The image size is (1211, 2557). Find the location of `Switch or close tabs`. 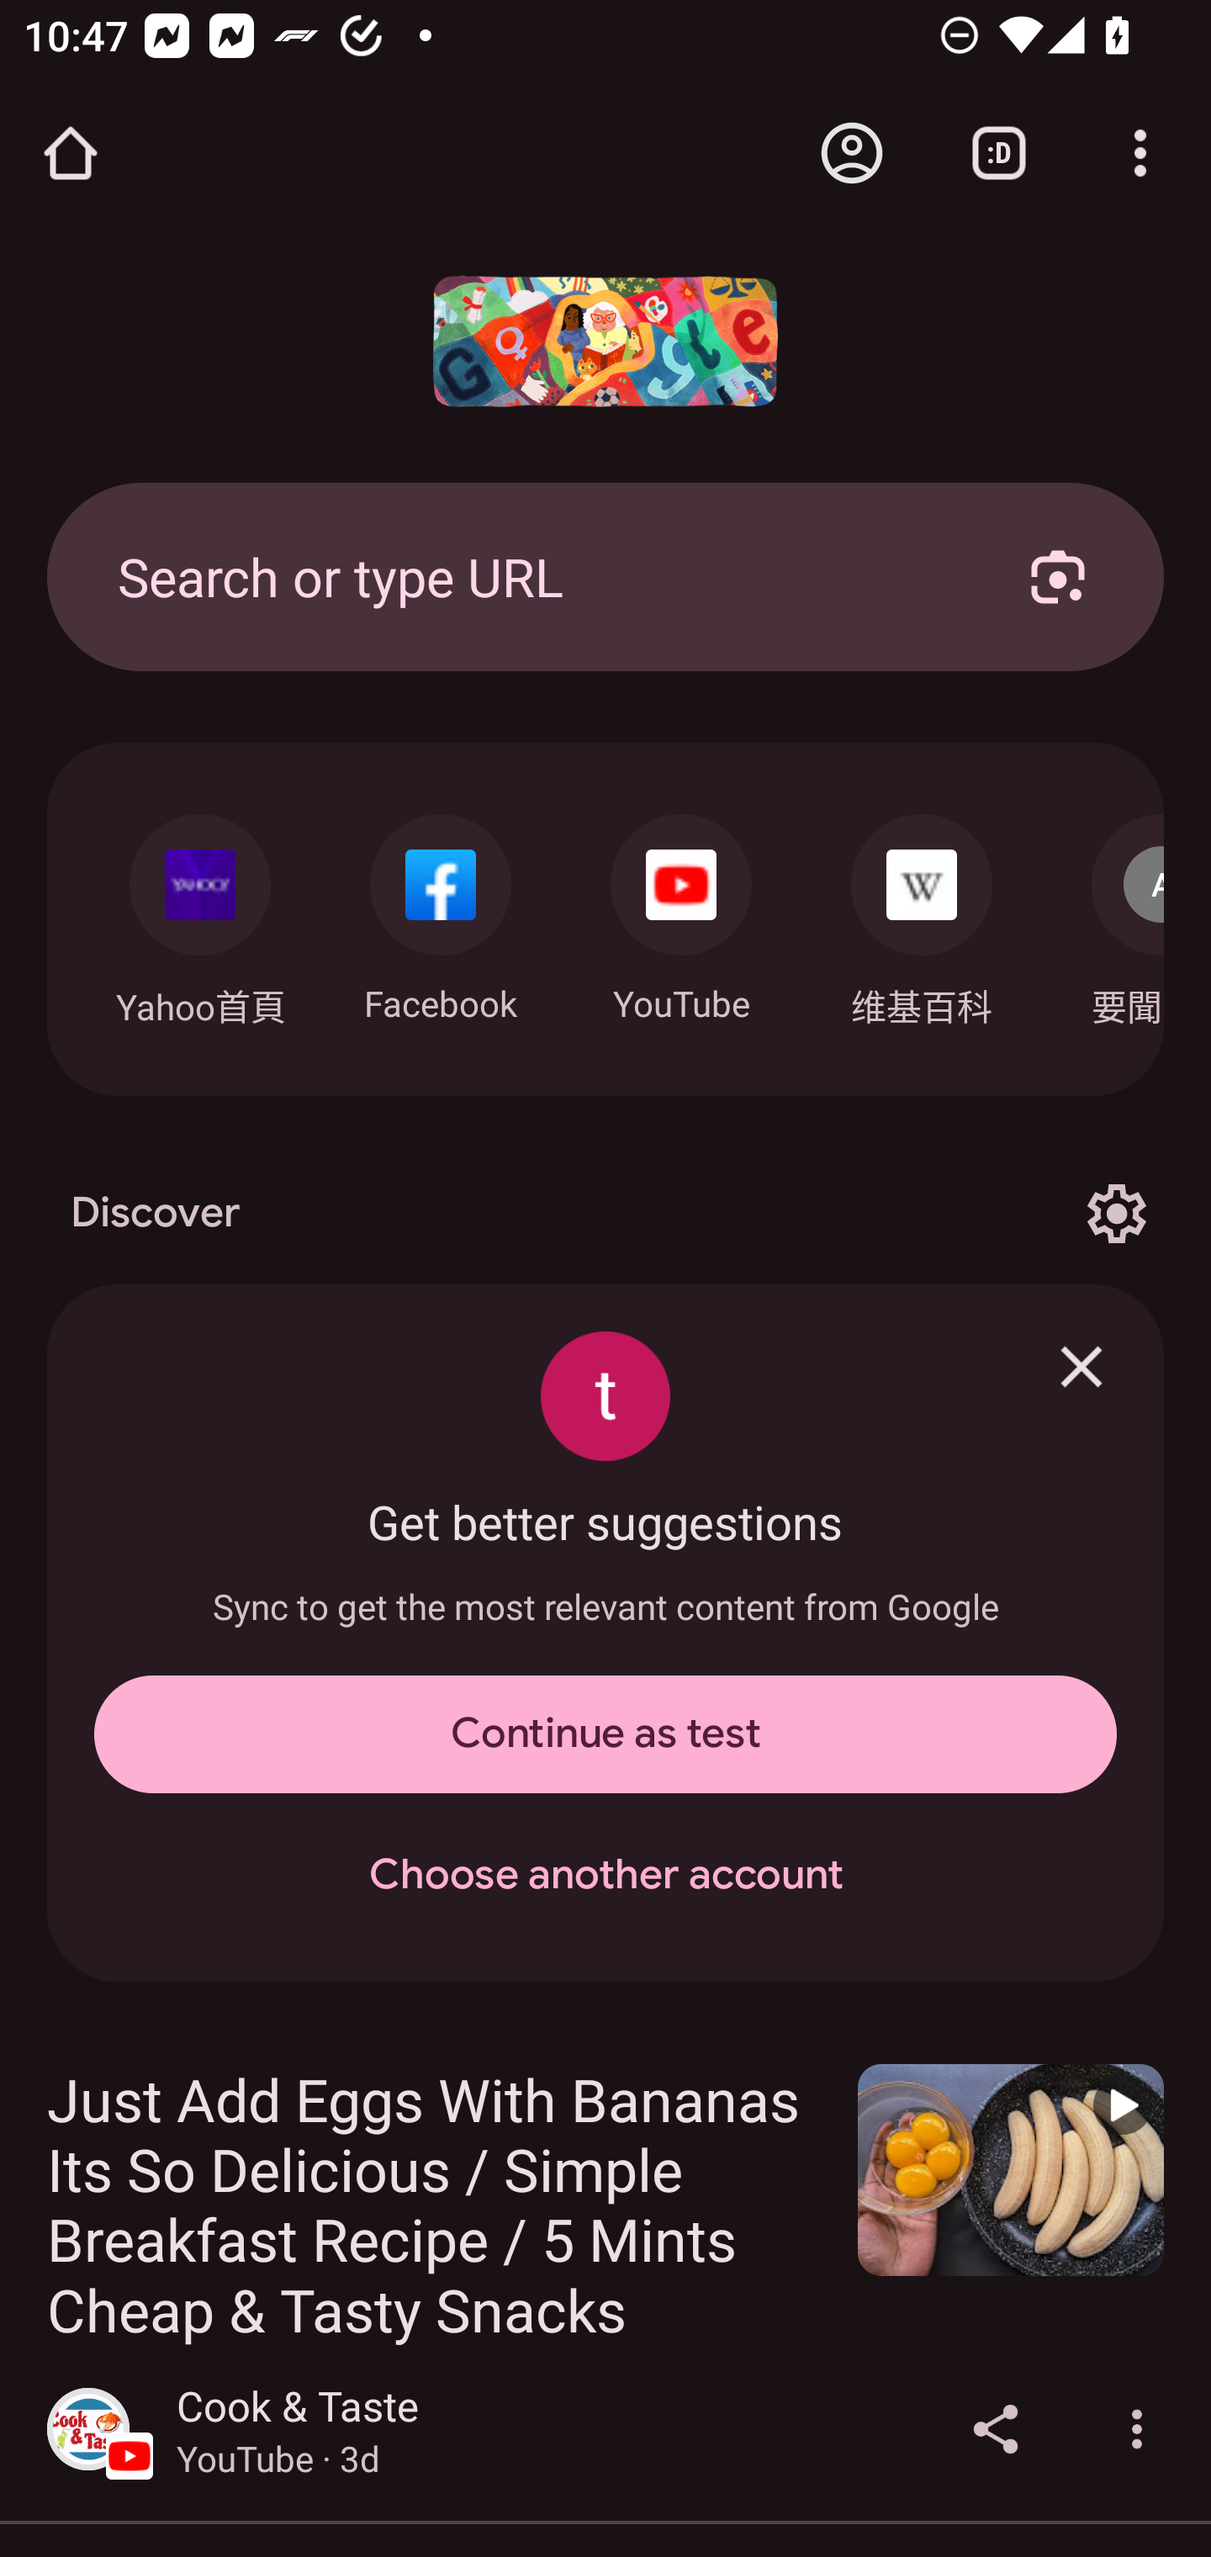

Switch or close tabs is located at coordinates (999, 153).